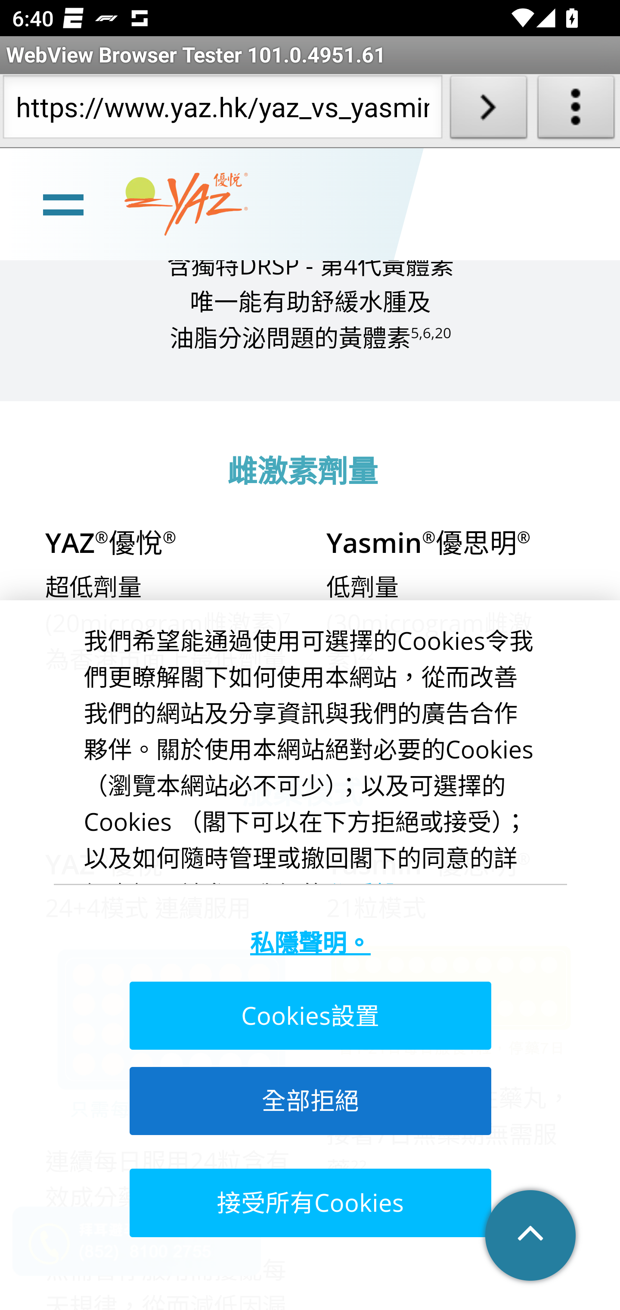  Describe the element at coordinates (63, 205) in the screenshot. I see `line Toggle burger menu` at that location.